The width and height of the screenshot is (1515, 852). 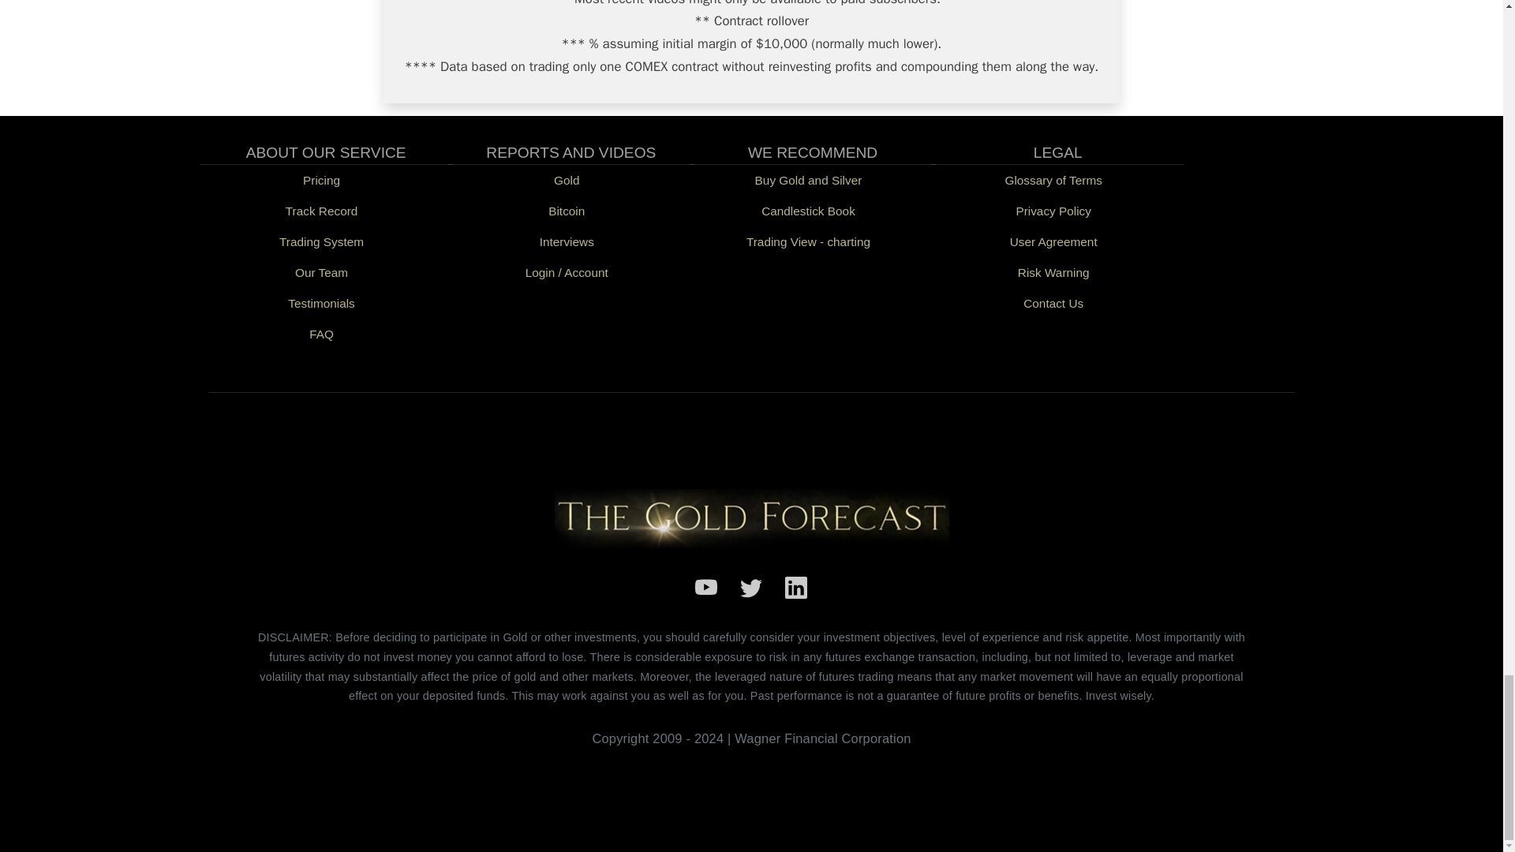 What do you see at coordinates (320, 211) in the screenshot?
I see `Track record for past 10 years` at bounding box center [320, 211].